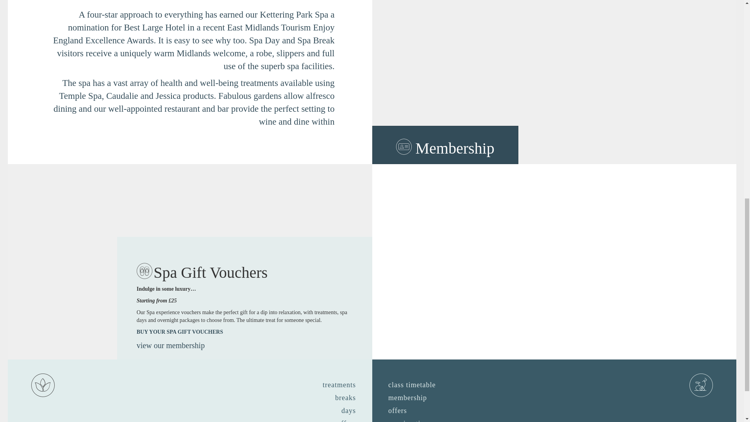 This screenshot has height=422, width=750. I want to click on offers, so click(346, 420).